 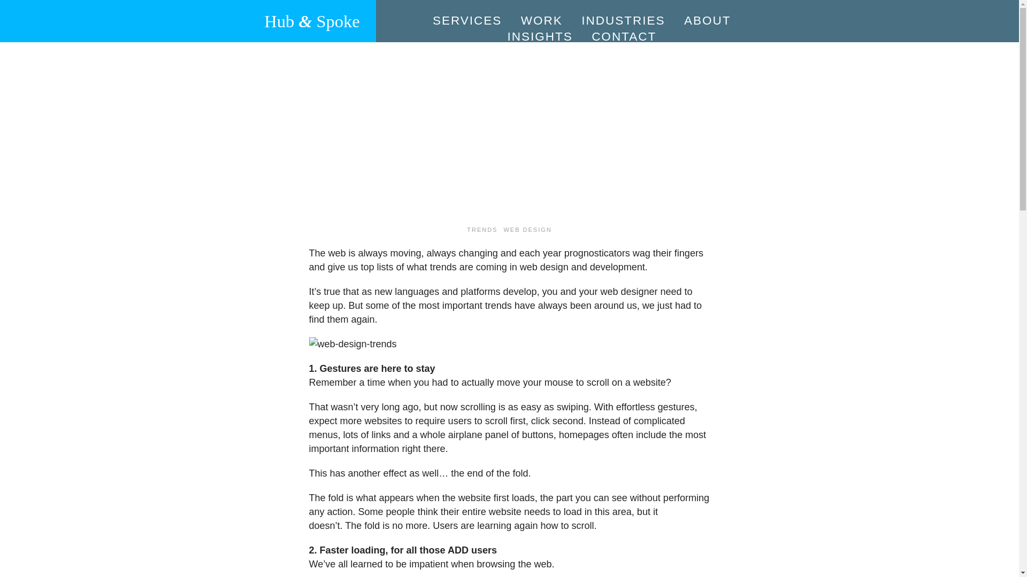 I want to click on TRENDS, so click(x=482, y=229).